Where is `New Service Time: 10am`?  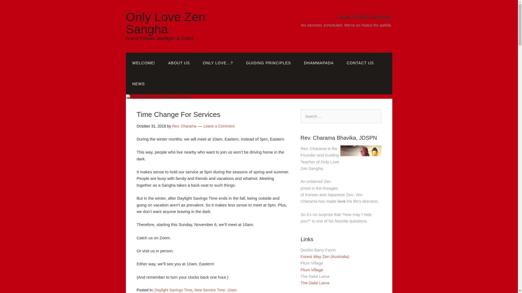
New Service Time: 10am is located at coordinates (215, 290).